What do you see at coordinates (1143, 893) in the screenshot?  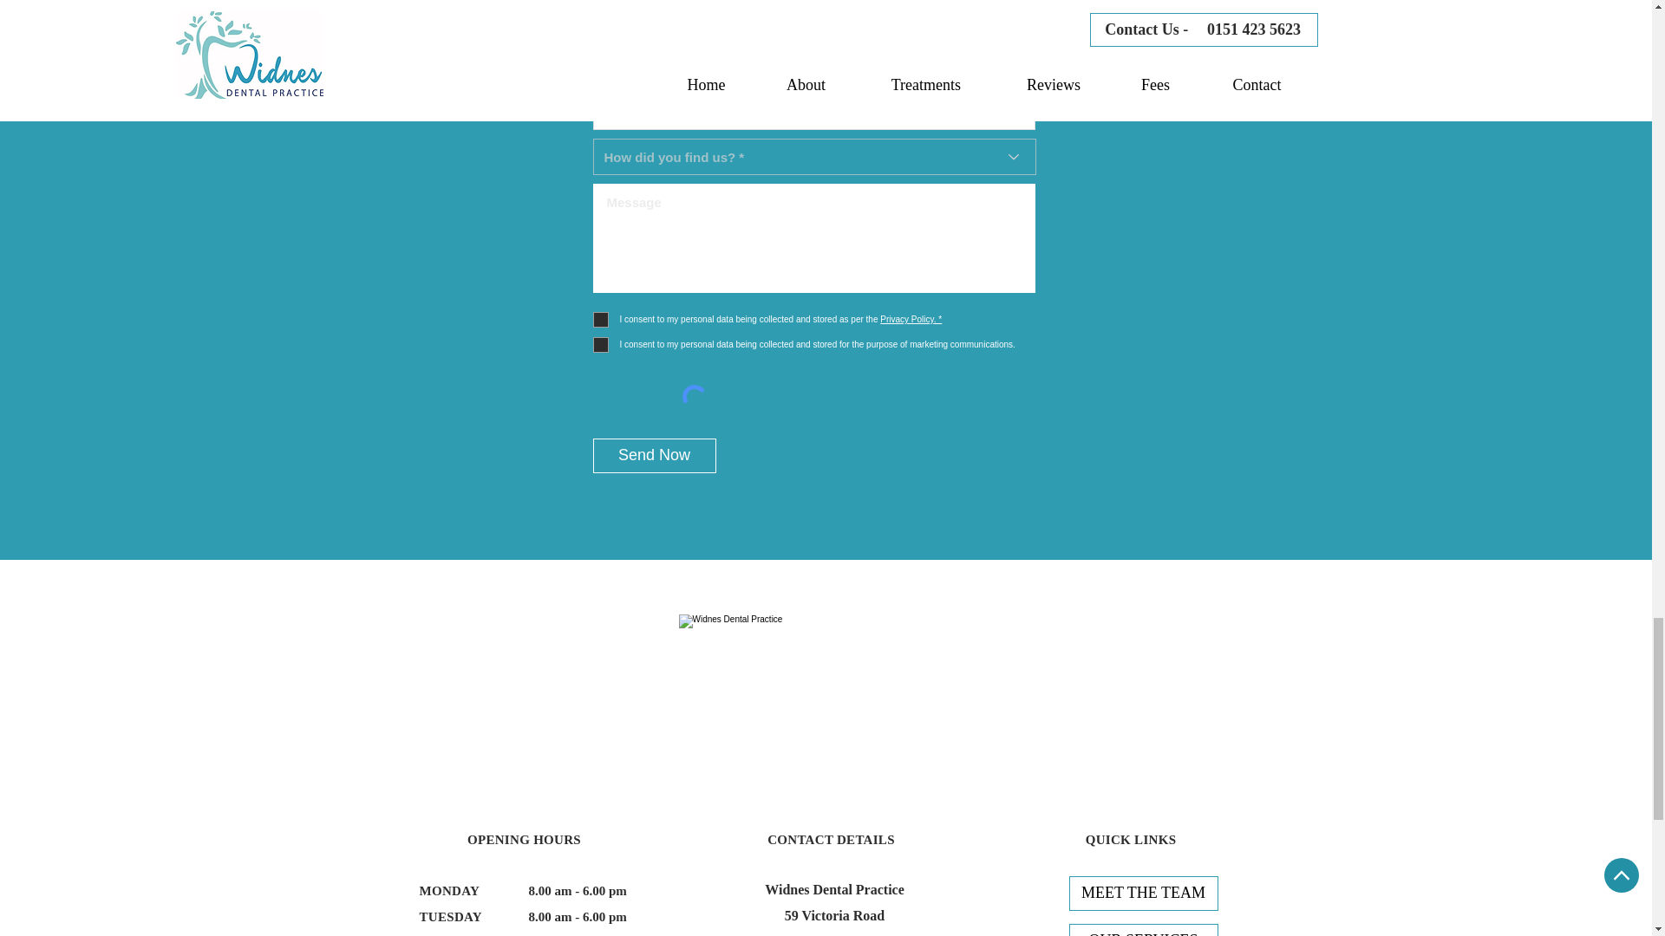 I see `MEET THE TEAM` at bounding box center [1143, 893].